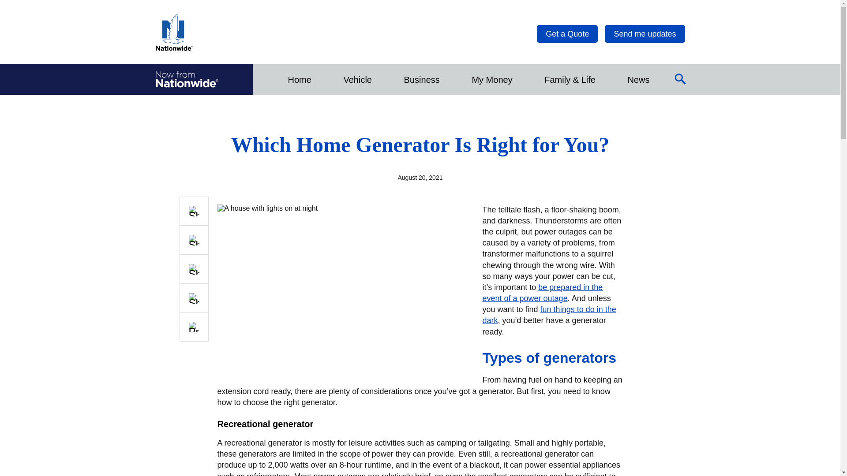 The image size is (847, 476). What do you see at coordinates (543, 293) in the screenshot?
I see `Prepare for a Power Outage` at bounding box center [543, 293].